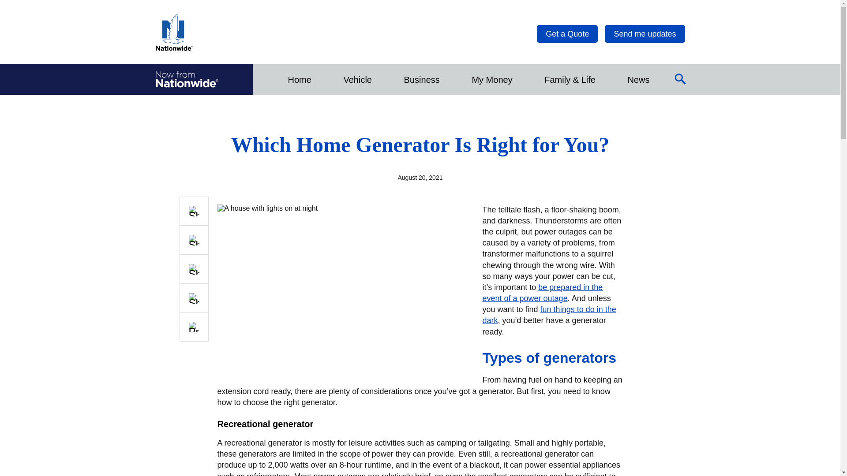 The image size is (847, 476). What do you see at coordinates (543, 293) in the screenshot?
I see `Prepare for a Power Outage` at bounding box center [543, 293].